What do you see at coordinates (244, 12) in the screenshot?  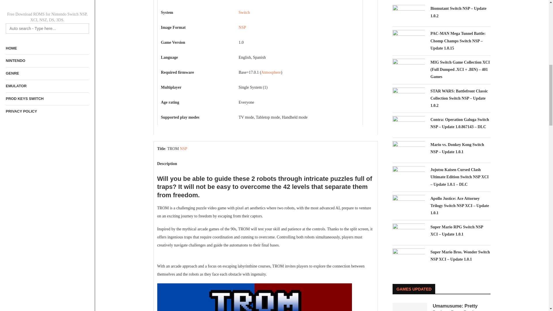 I see `Switch` at bounding box center [244, 12].